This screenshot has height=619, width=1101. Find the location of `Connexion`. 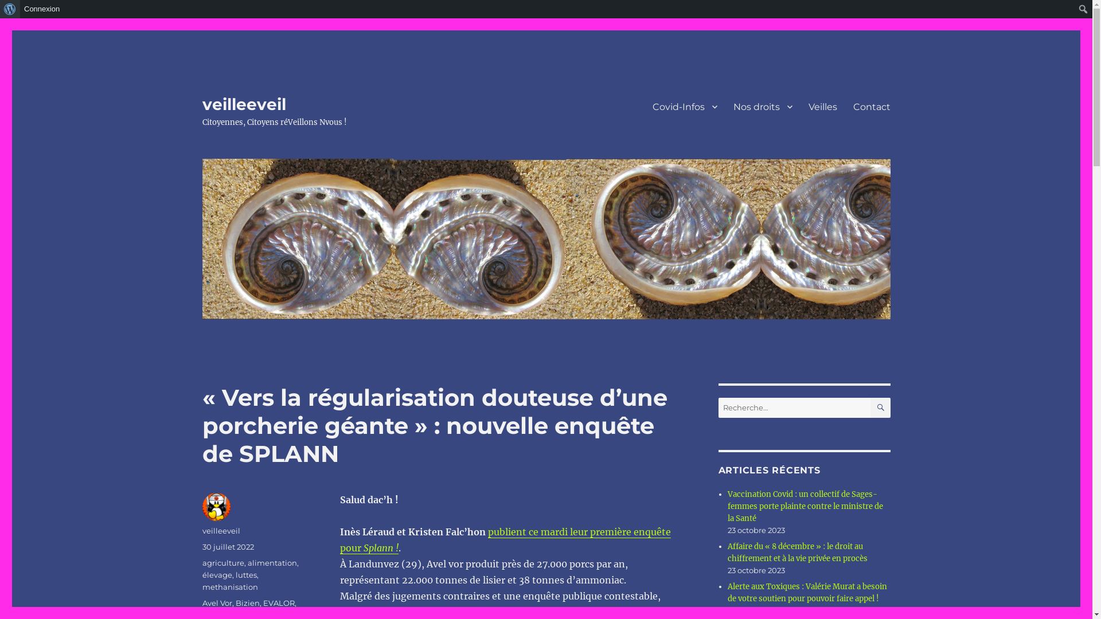

Connexion is located at coordinates (42, 9).